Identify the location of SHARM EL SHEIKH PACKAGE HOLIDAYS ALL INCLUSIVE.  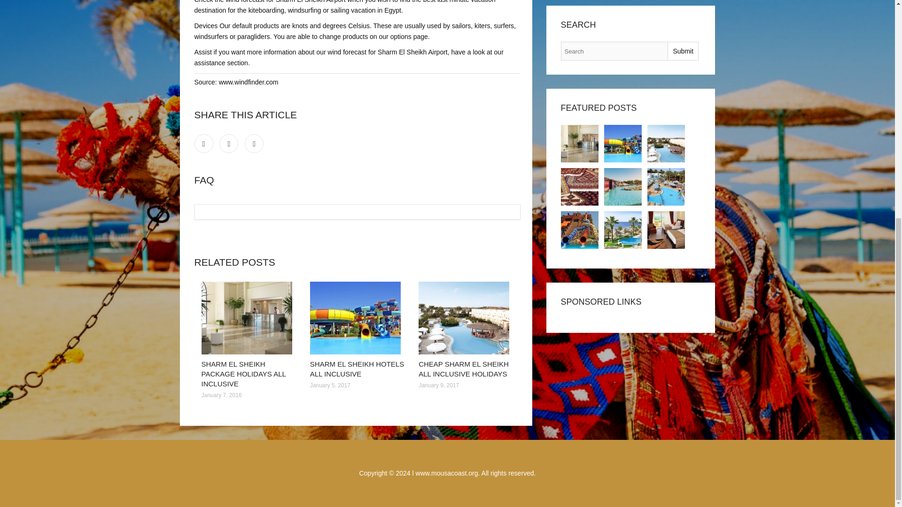
(243, 374).